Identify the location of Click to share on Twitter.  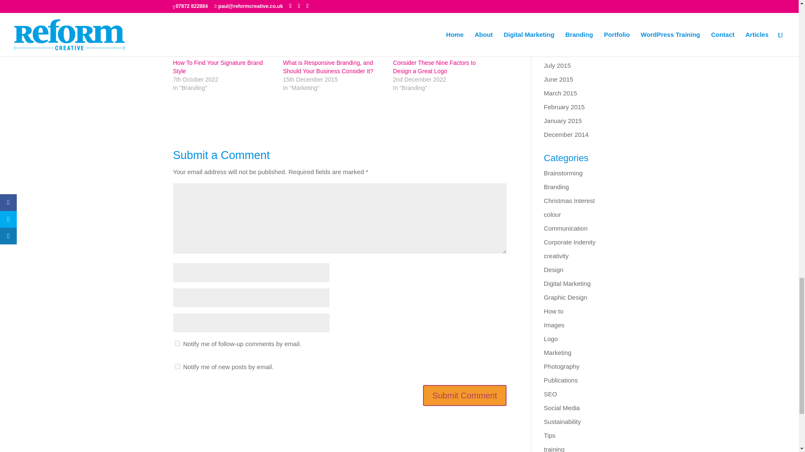
(278, 14).